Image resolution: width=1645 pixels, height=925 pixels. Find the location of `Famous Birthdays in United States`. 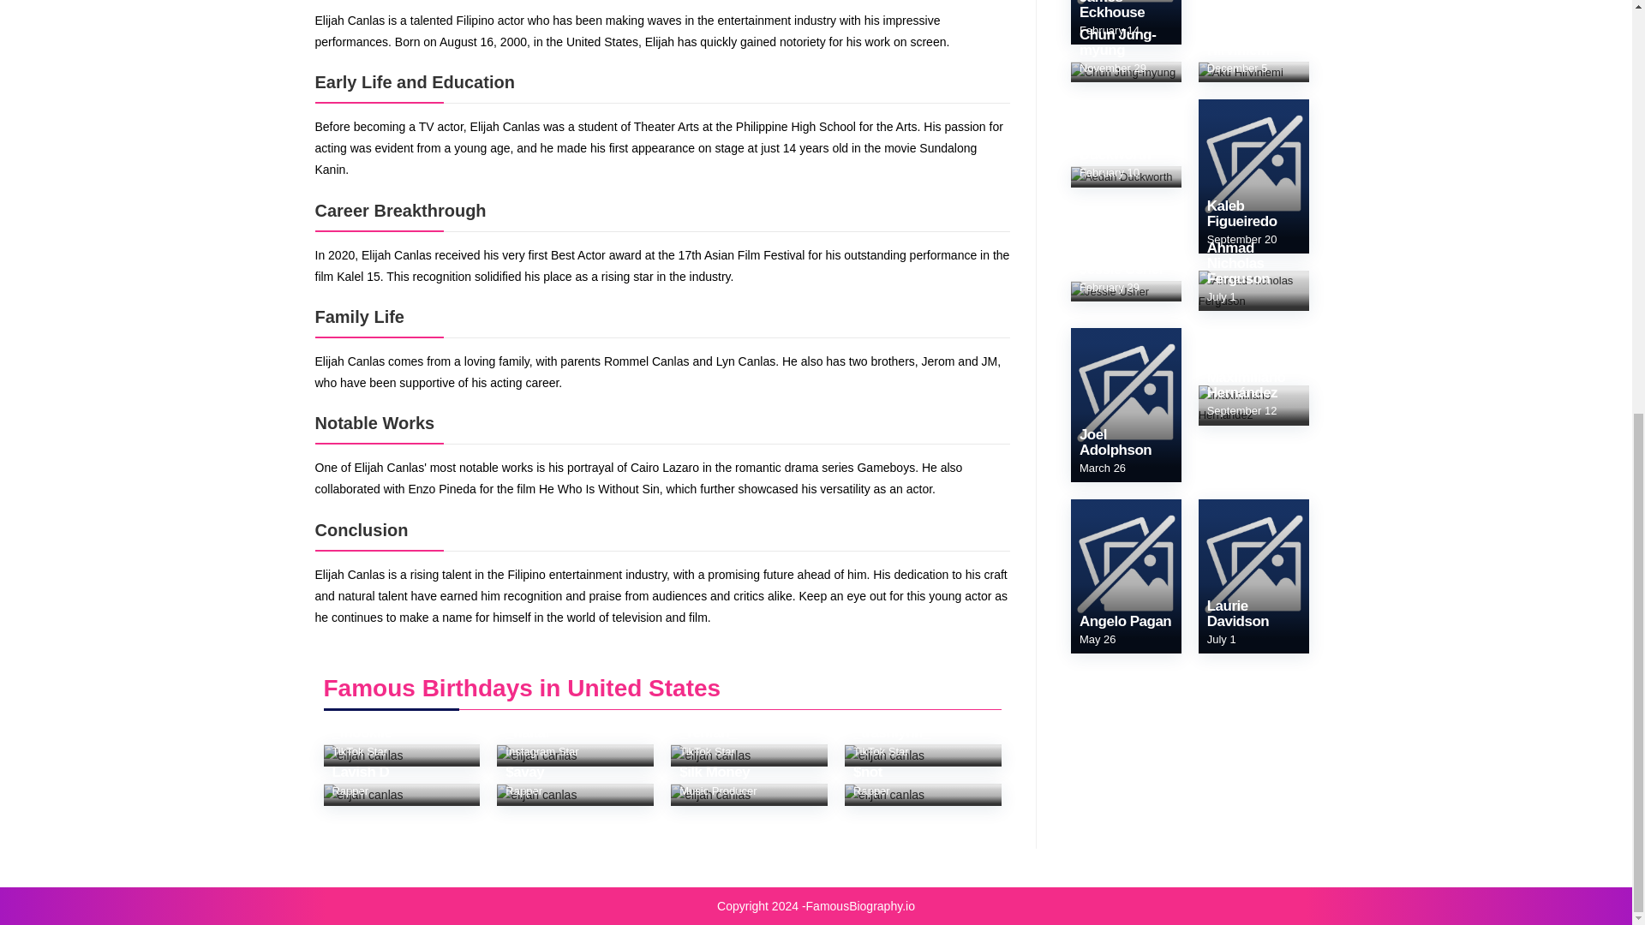

Famous Birthdays in United States is located at coordinates (523, 688).